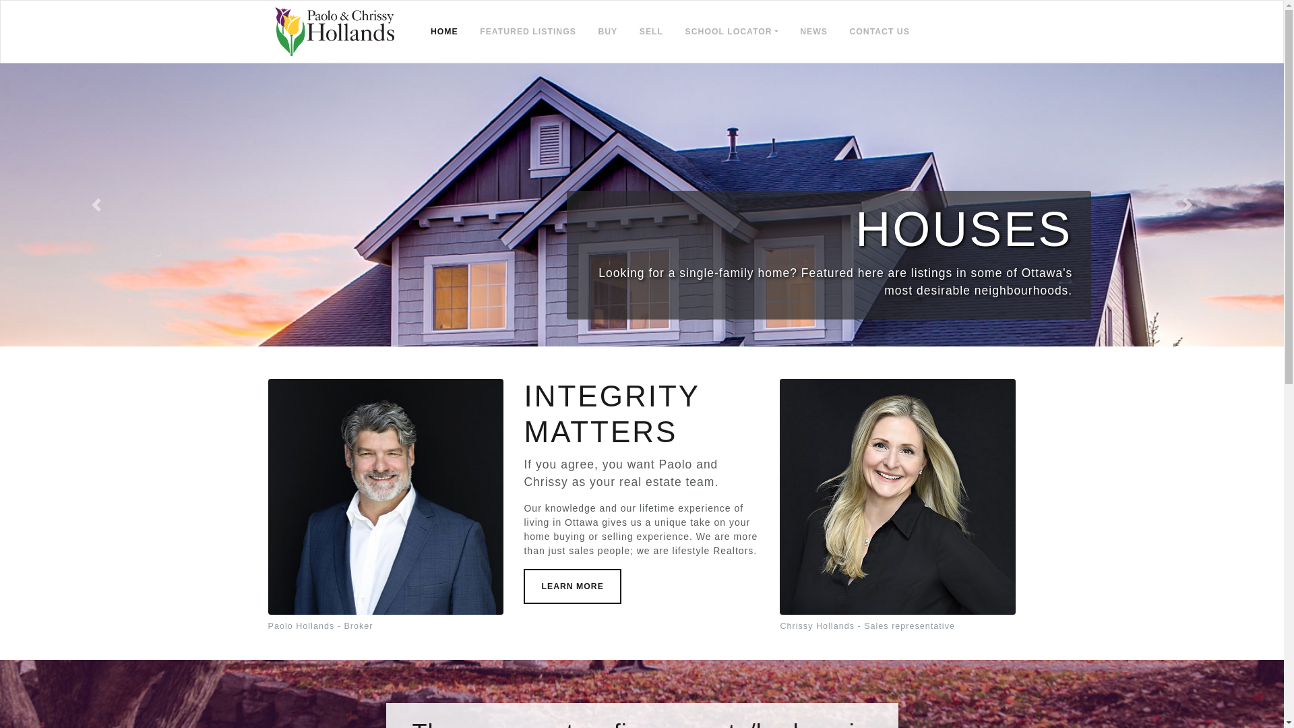 The image size is (1294, 728). I want to click on NEWS, so click(814, 31).